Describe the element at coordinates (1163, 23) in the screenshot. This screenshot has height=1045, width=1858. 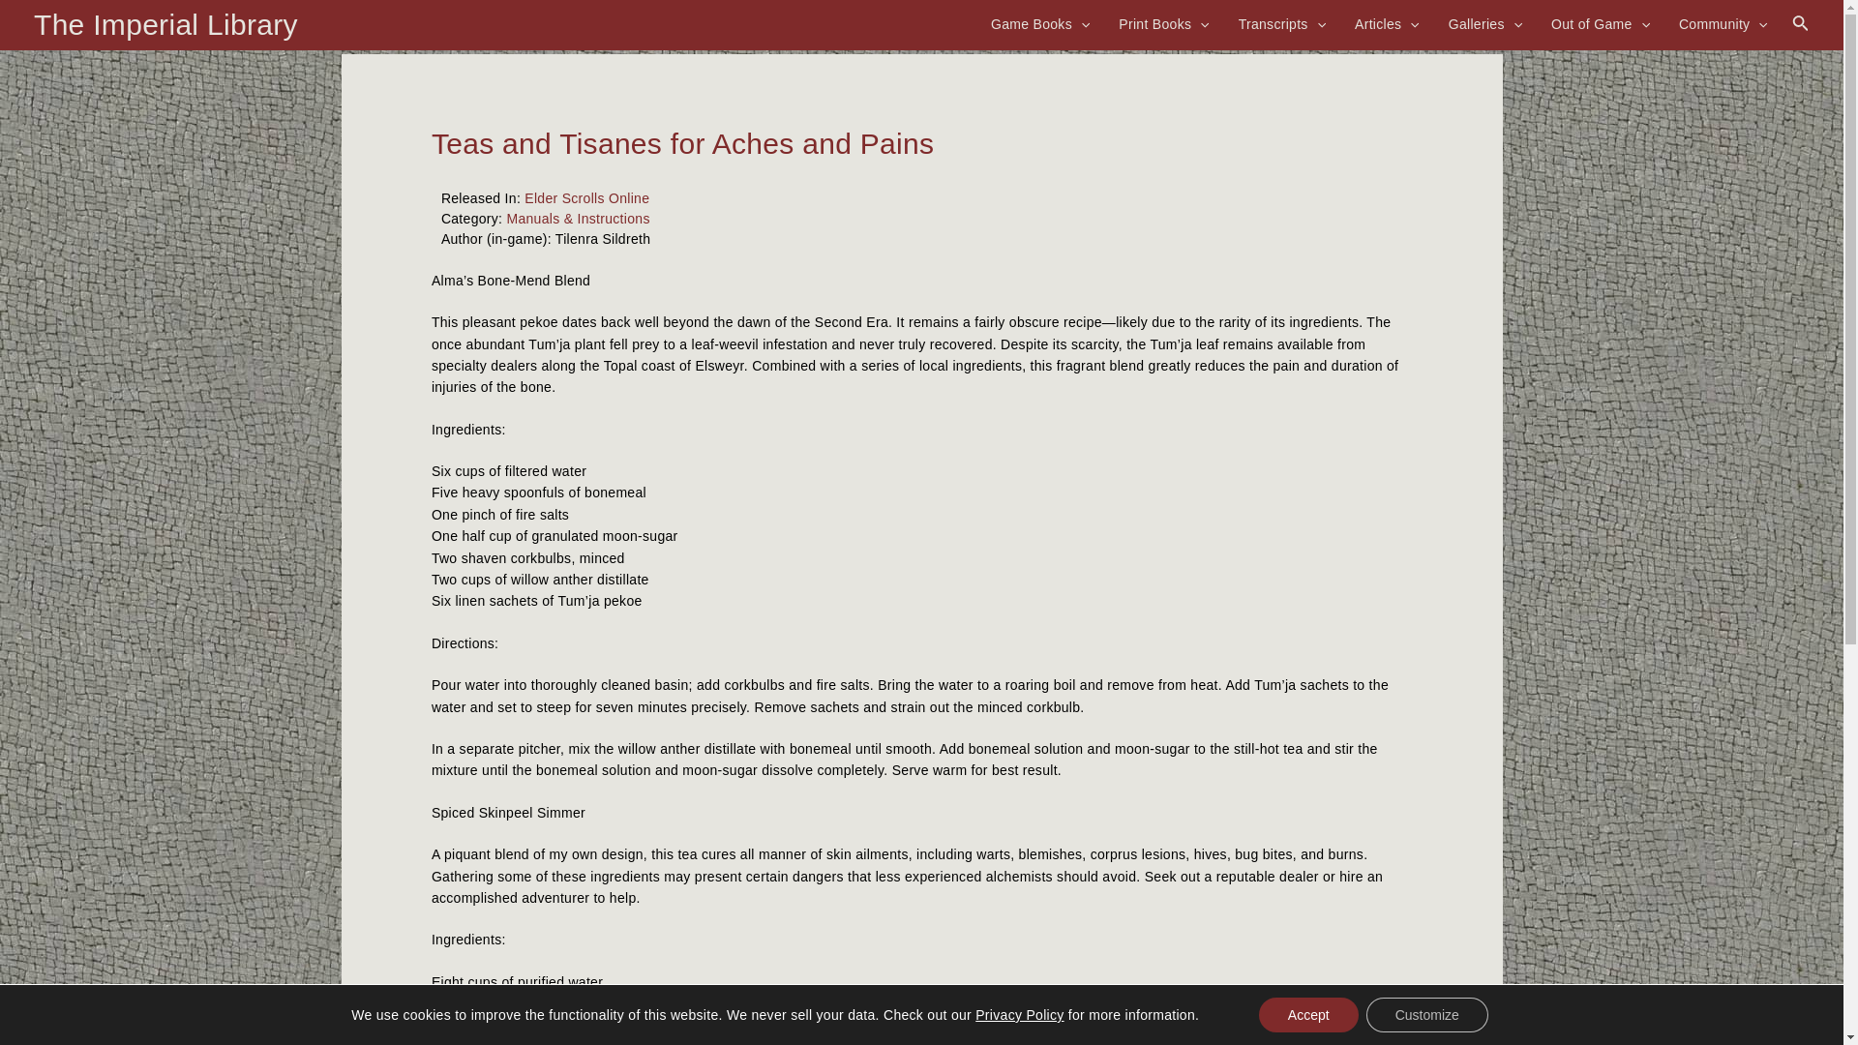
I see `Print Books` at that location.